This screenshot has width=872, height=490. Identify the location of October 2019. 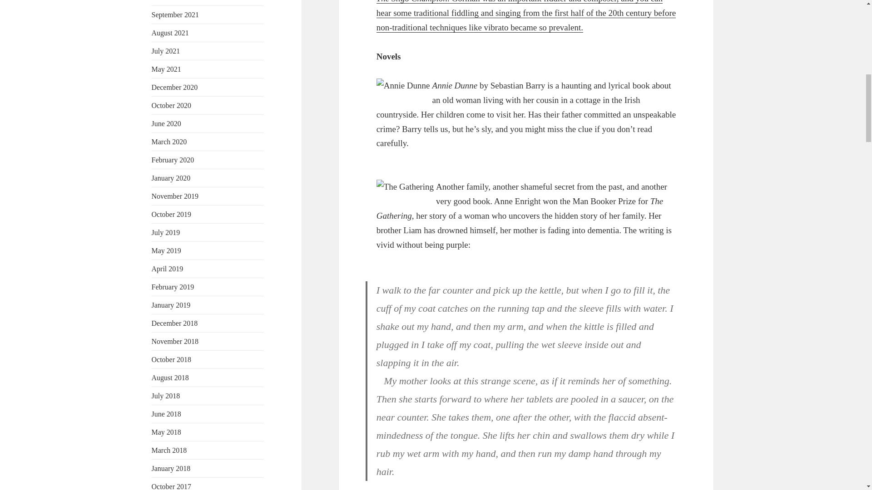
(172, 214).